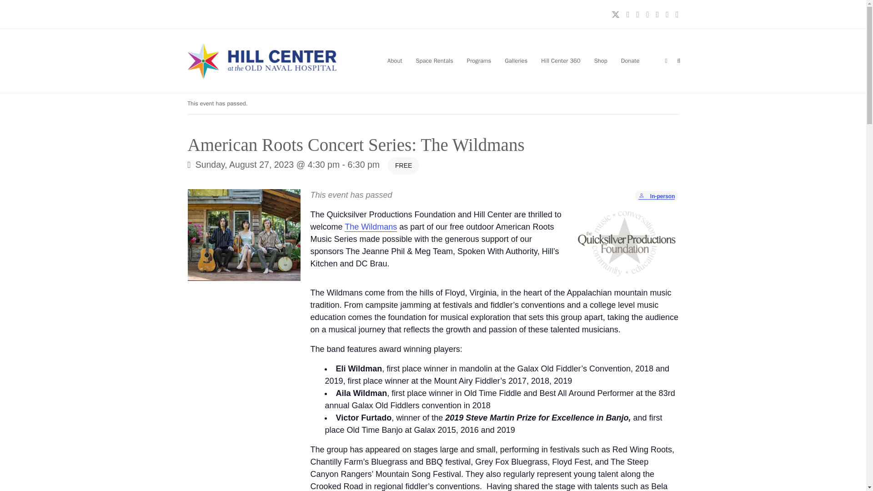 This screenshot has width=873, height=491. I want to click on Galleries, so click(516, 61).